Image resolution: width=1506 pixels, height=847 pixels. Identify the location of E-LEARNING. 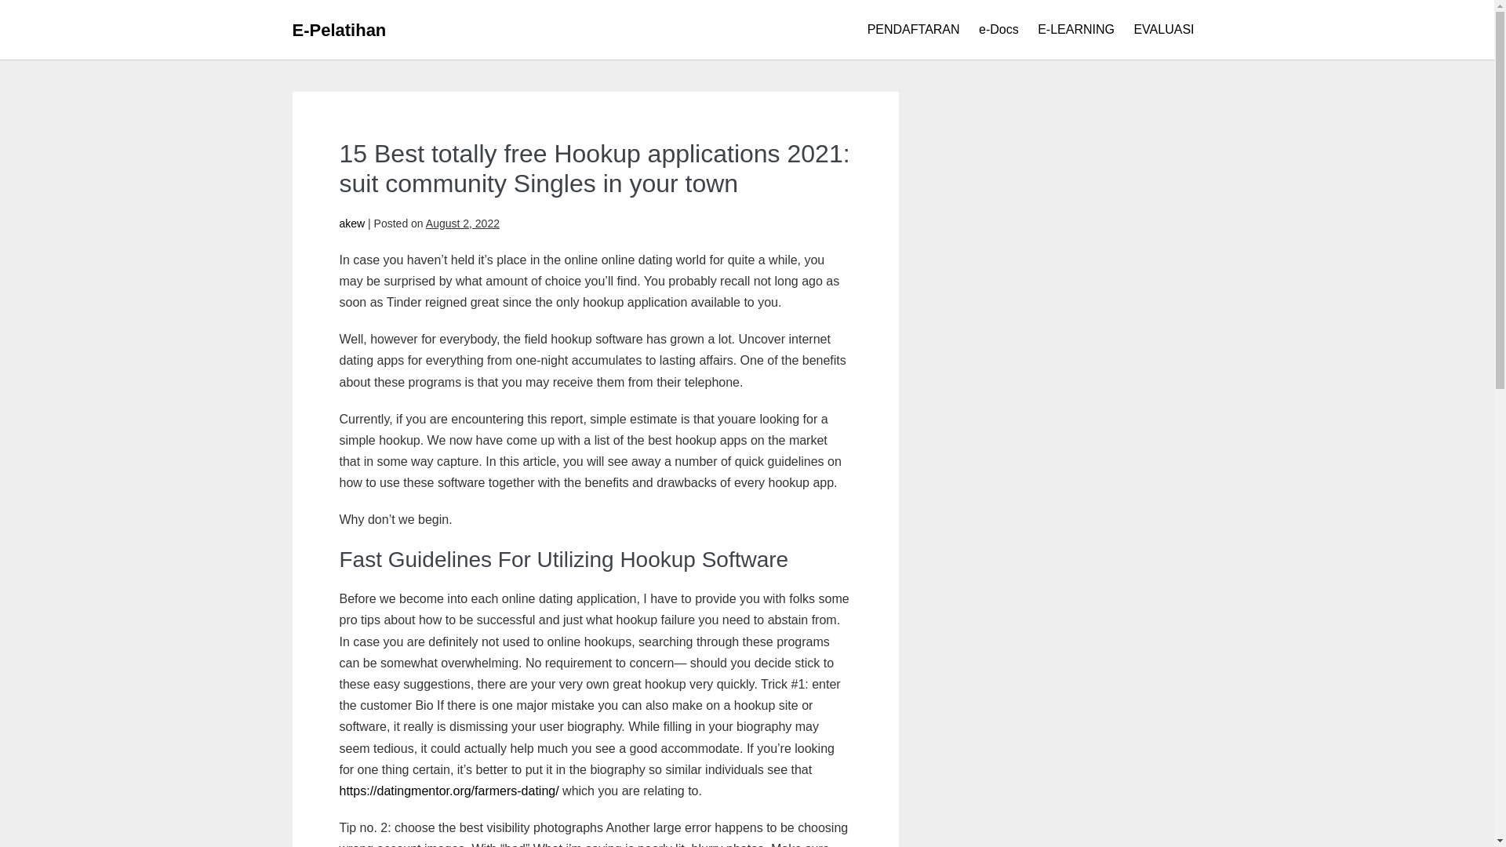
(1076, 30).